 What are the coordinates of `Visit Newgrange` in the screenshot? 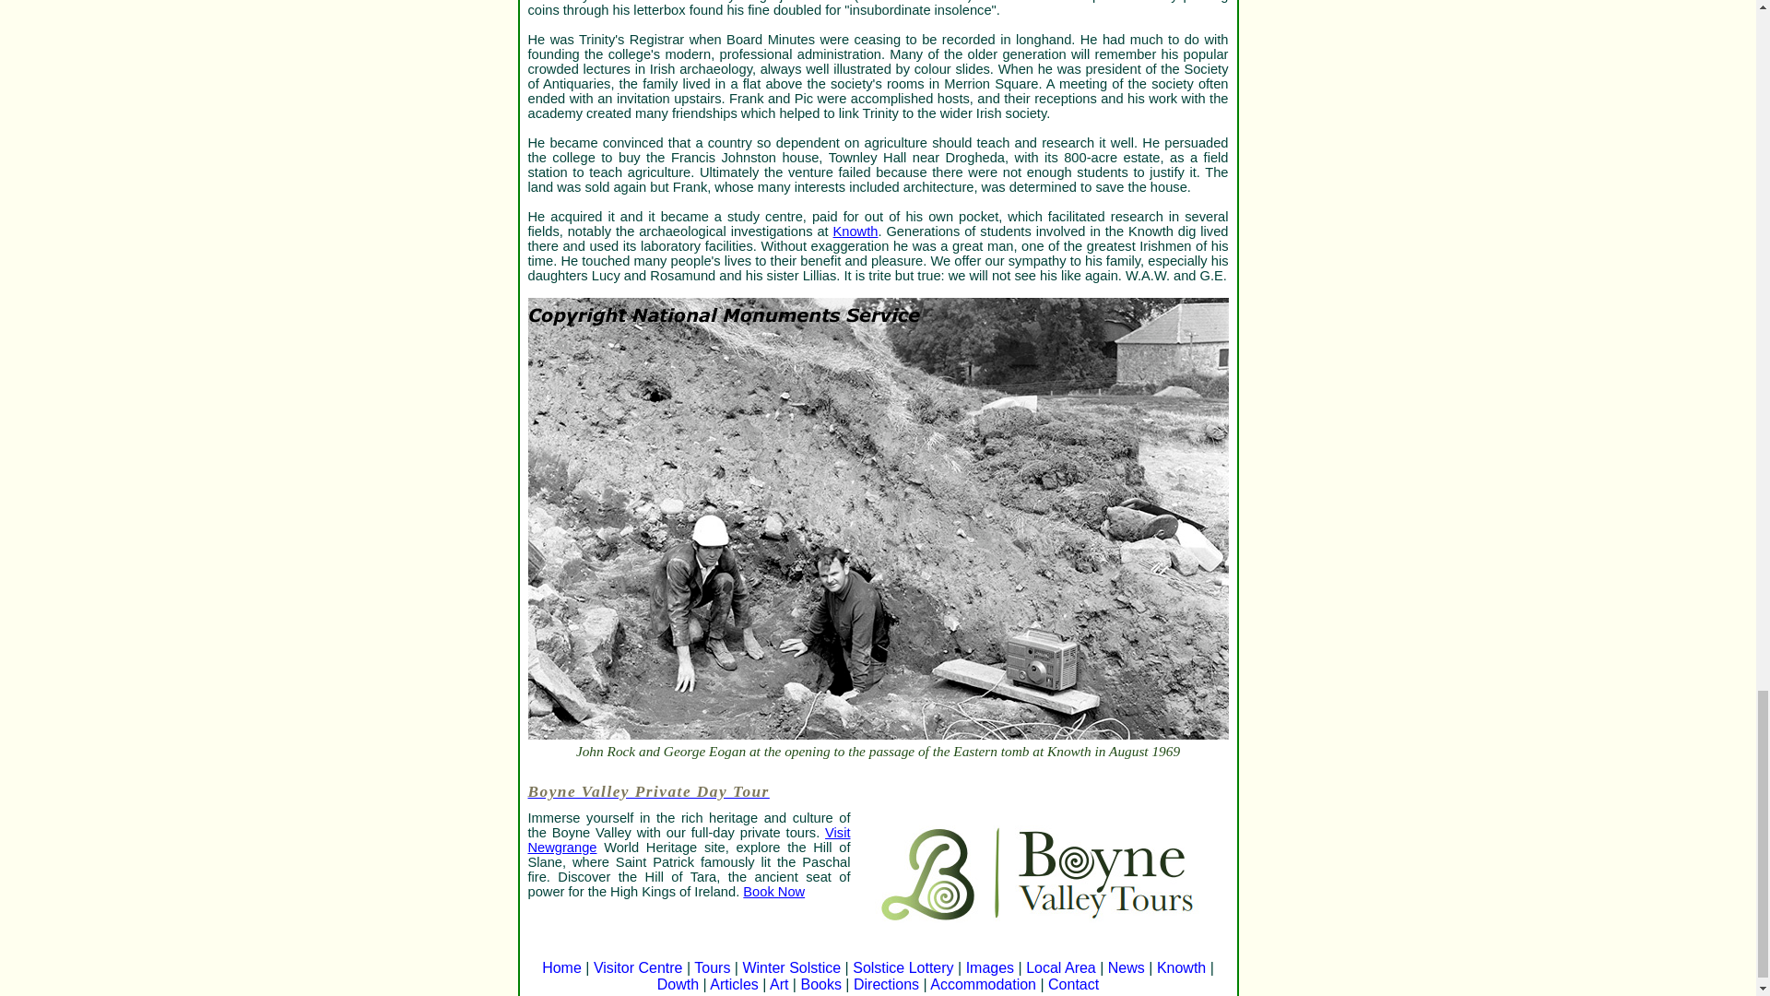 It's located at (688, 839).